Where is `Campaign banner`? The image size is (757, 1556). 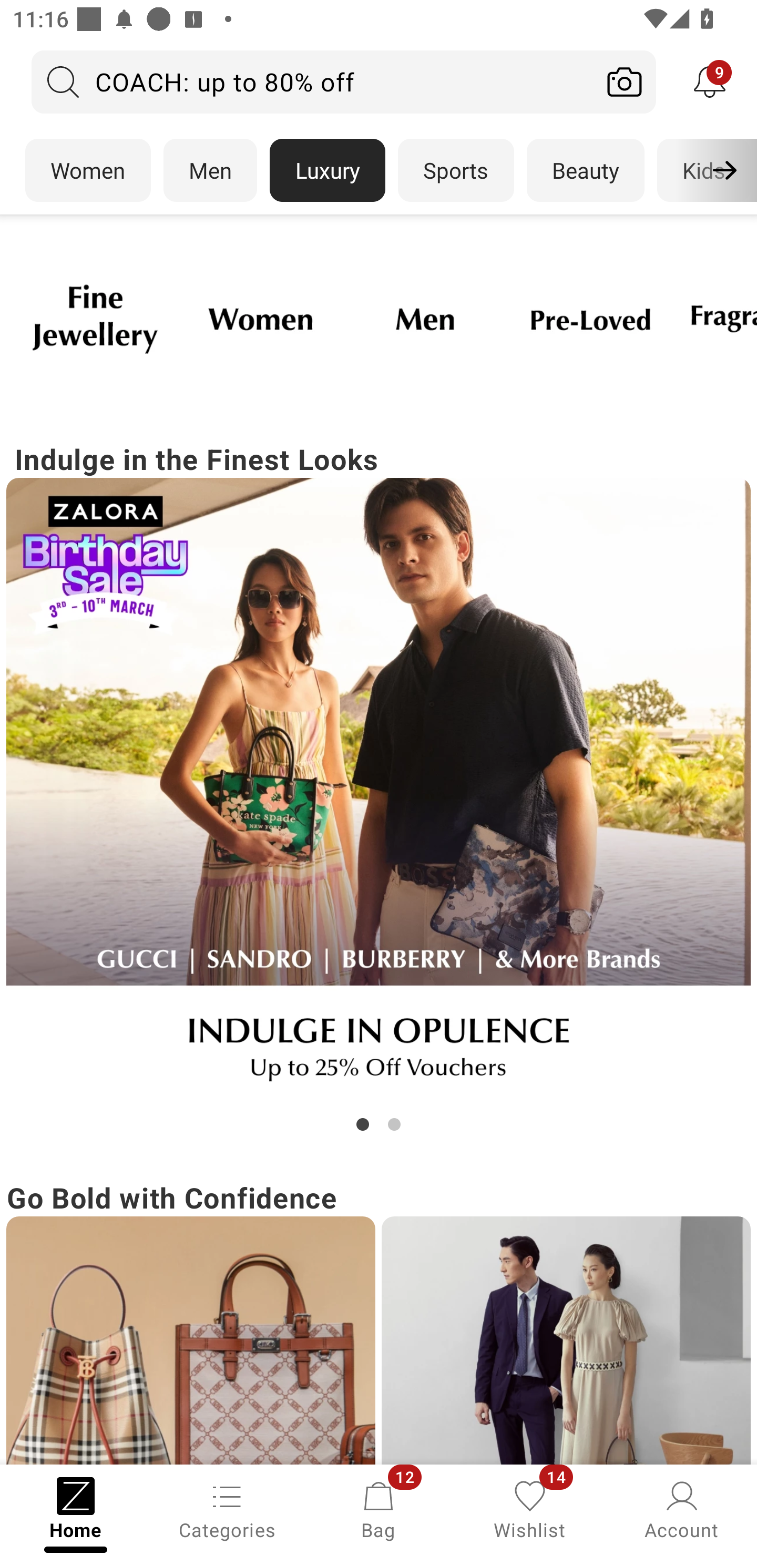 Campaign banner is located at coordinates (260, 319).